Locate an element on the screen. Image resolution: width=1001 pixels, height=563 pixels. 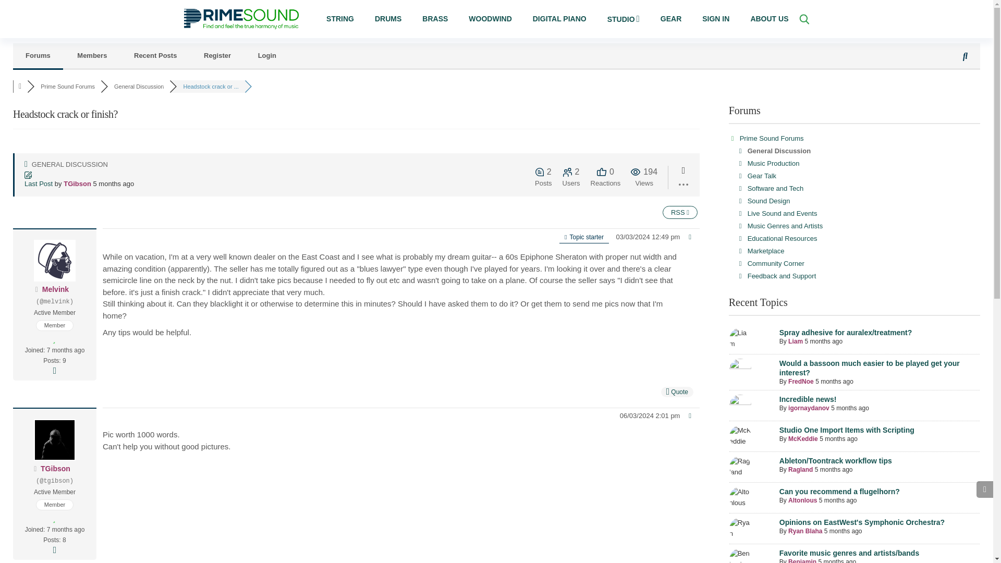
SIGN IN is located at coordinates (715, 19).